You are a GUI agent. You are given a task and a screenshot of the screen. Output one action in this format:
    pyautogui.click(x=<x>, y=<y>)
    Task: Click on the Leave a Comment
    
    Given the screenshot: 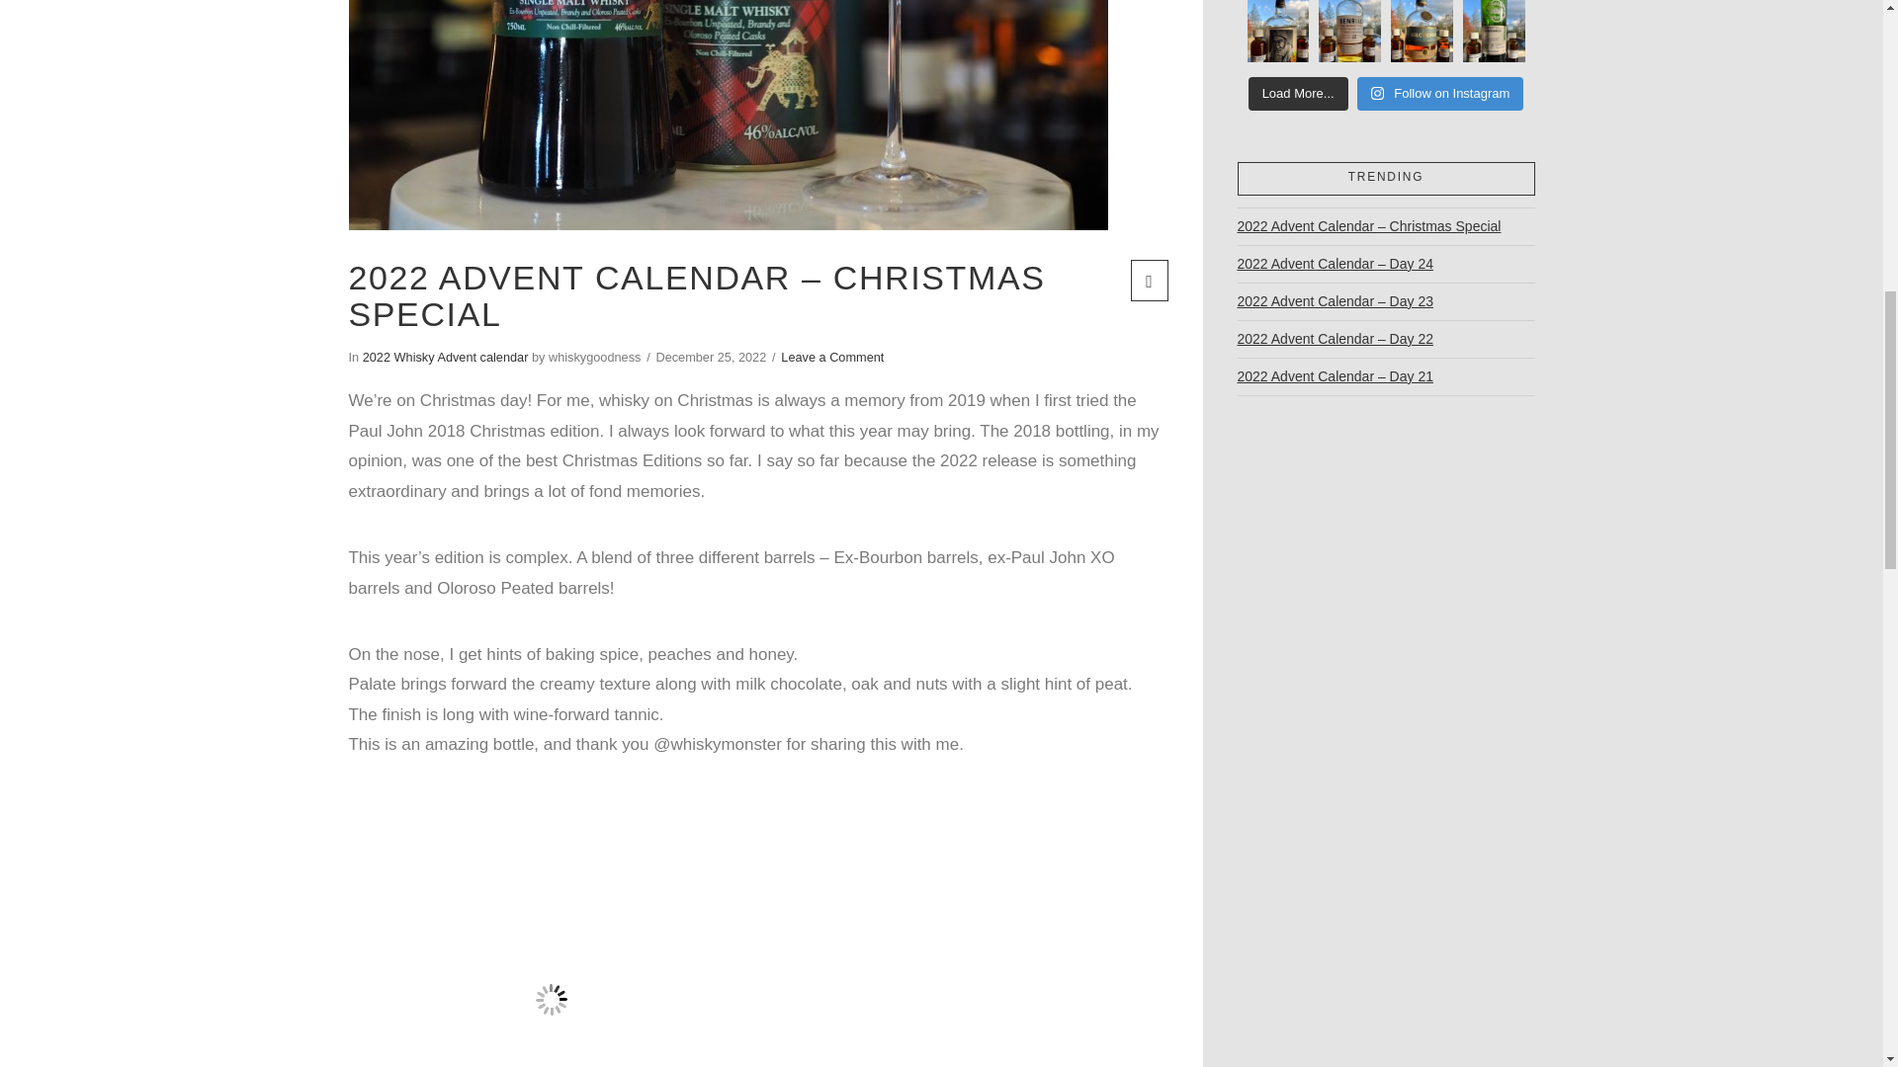 What is the action you would take?
    pyautogui.click(x=832, y=358)
    